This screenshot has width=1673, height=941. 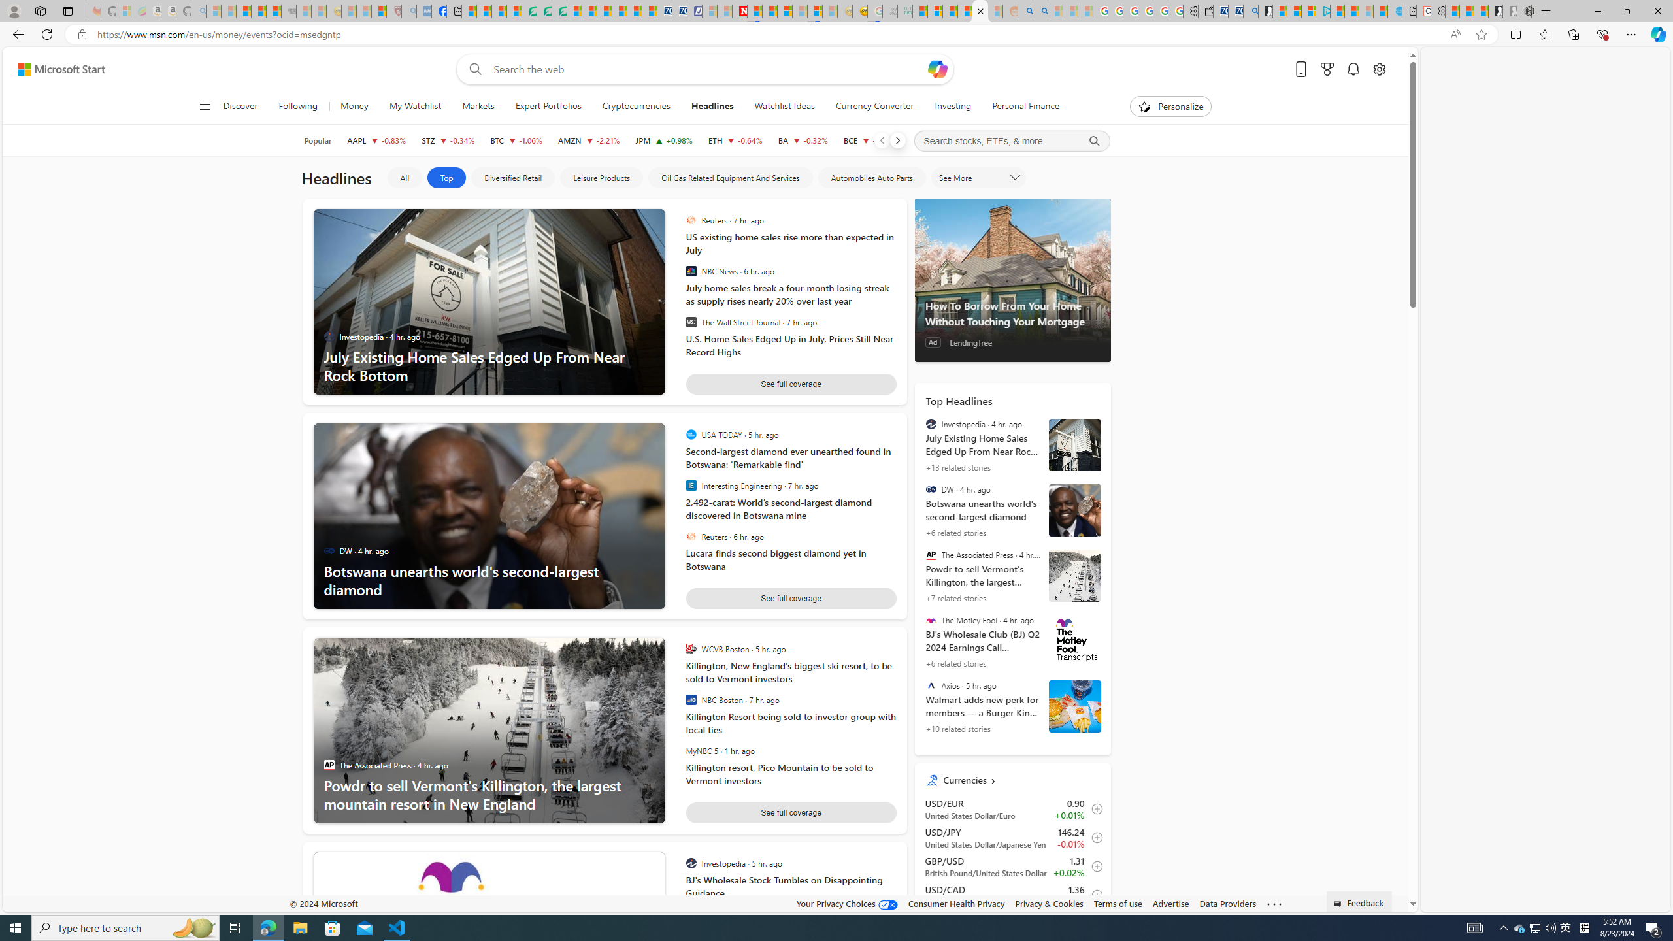 I want to click on Combat Siege, so click(x=288, y=11).